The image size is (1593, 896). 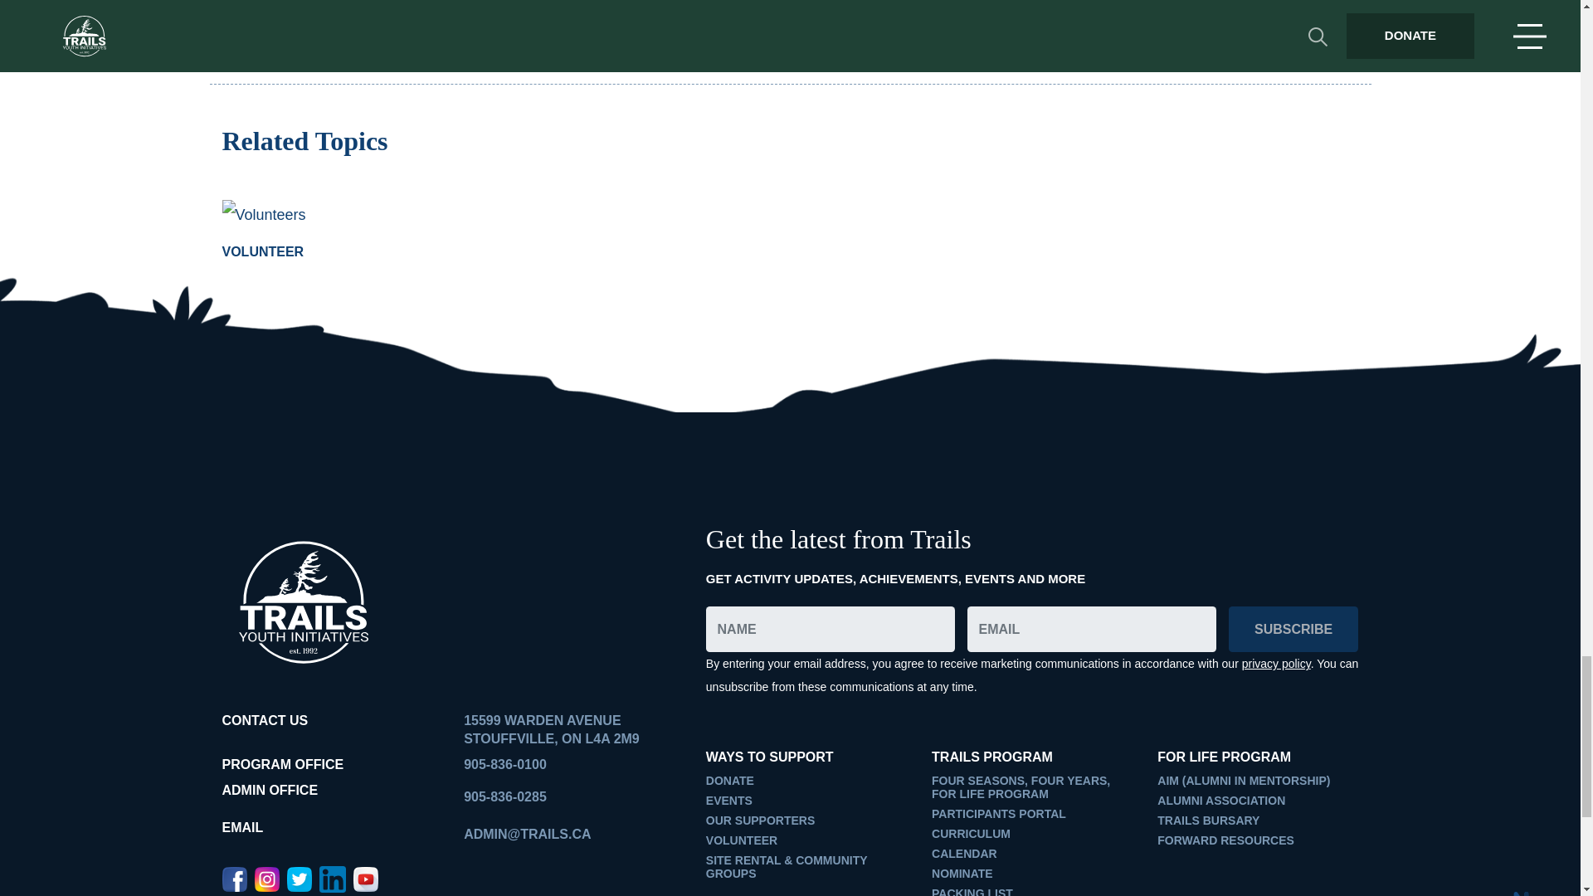 What do you see at coordinates (1293, 629) in the screenshot?
I see `Subscribe` at bounding box center [1293, 629].